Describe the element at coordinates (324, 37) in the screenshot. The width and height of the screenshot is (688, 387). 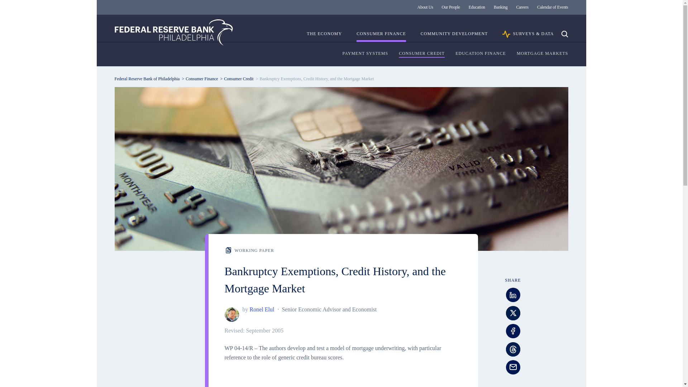
I see `THE ECONOMY` at that location.